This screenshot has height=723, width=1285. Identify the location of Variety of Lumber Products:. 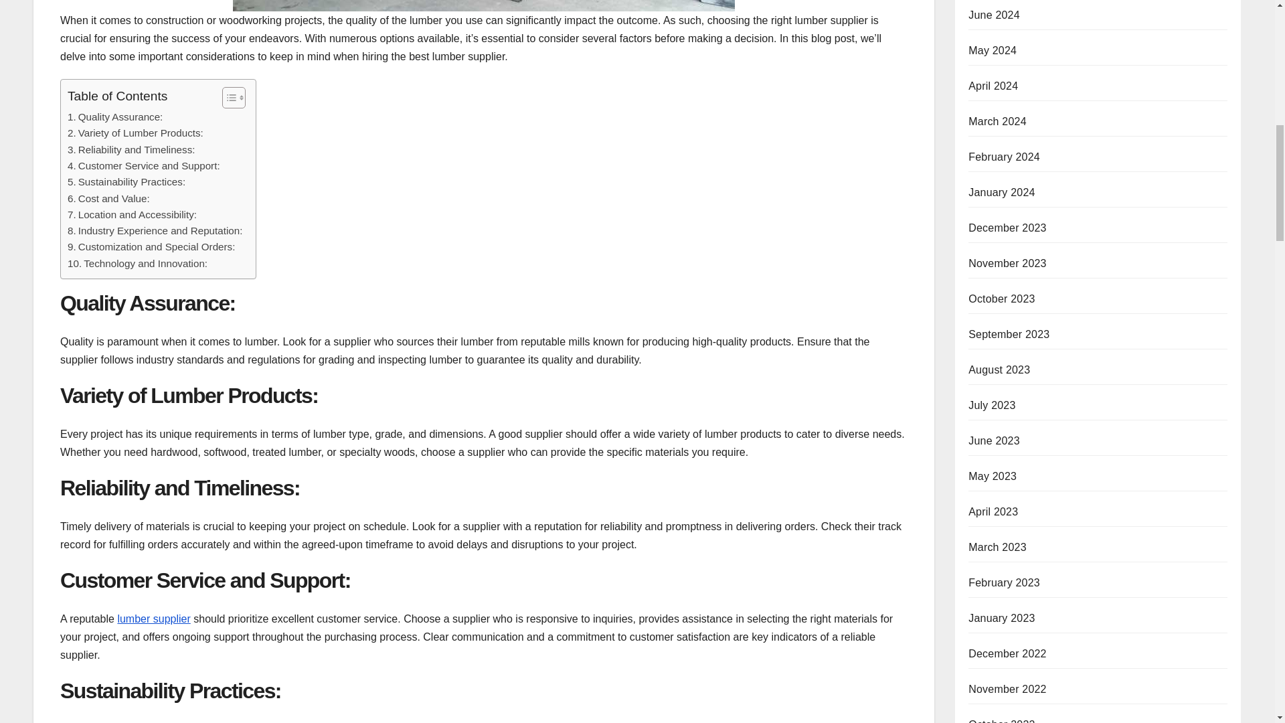
(135, 133).